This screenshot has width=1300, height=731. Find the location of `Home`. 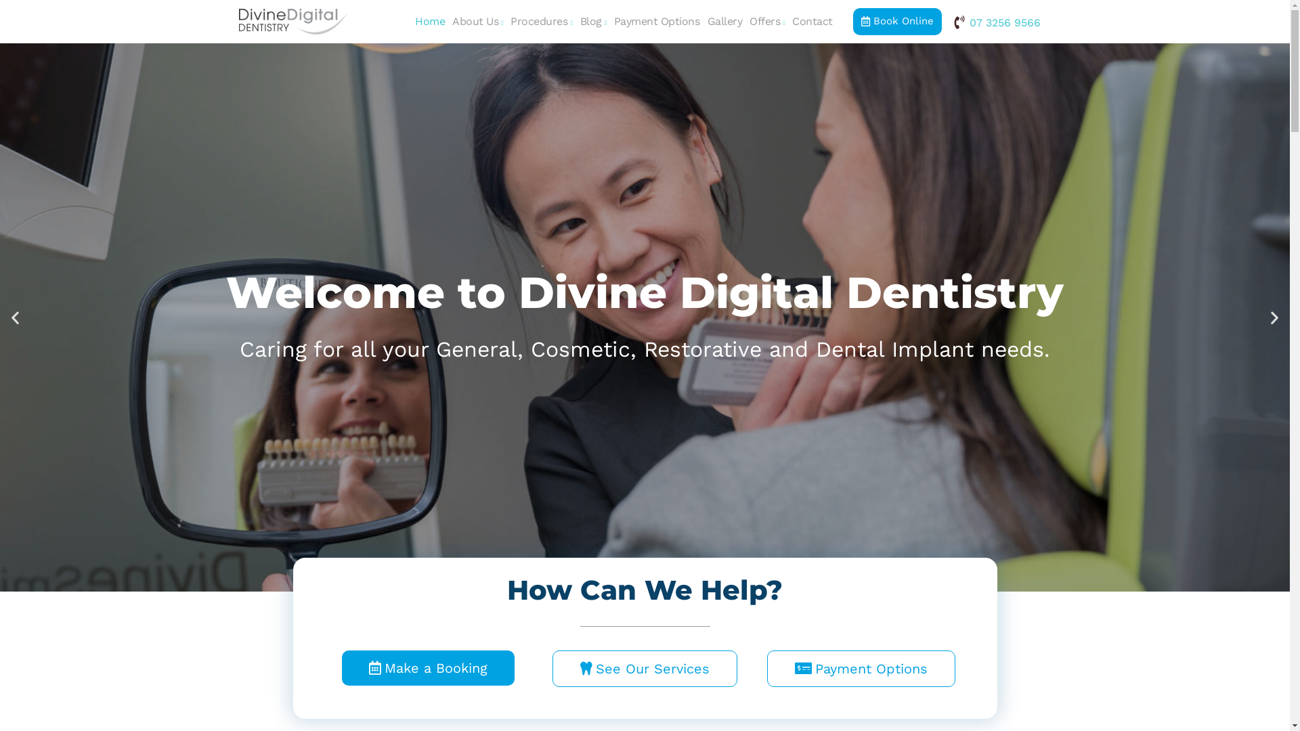

Home is located at coordinates (429, 22).